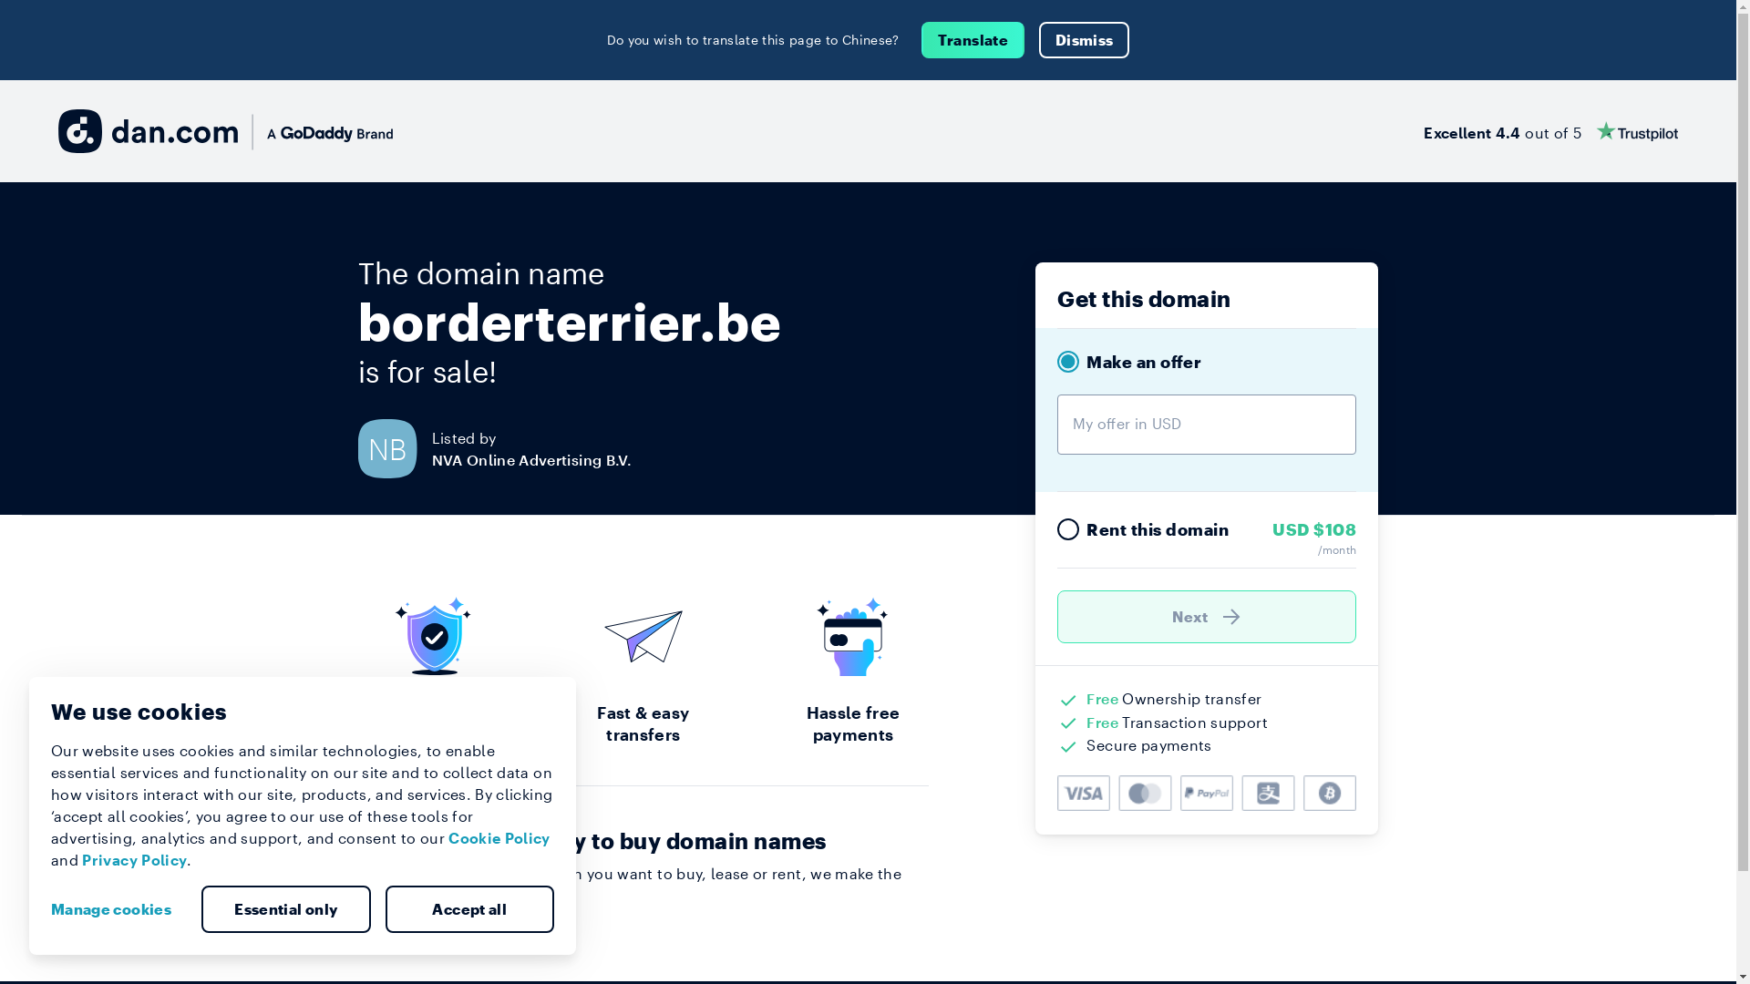 The width and height of the screenshot is (1750, 984). Describe the element at coordinates (1207, 617) in the screenshot. I see `Next
)` at that location.